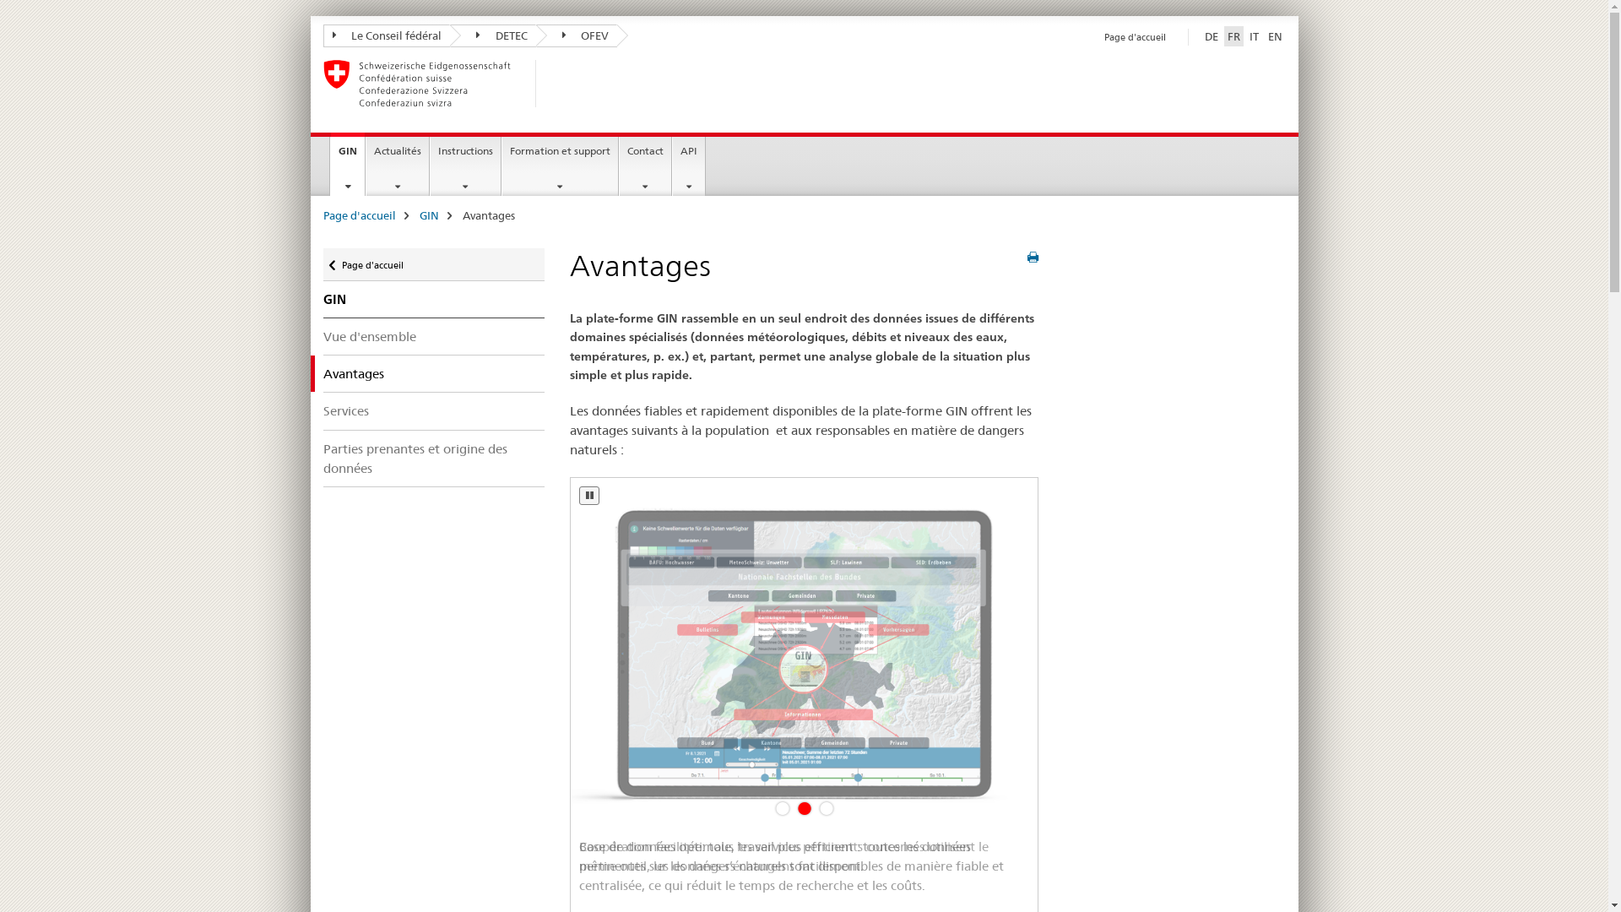 The height and width of the screenshot is (912, 1621). Describe the element at coordinates (1135, 37) in the screenshot. I see `Page d'accueil` at that location.